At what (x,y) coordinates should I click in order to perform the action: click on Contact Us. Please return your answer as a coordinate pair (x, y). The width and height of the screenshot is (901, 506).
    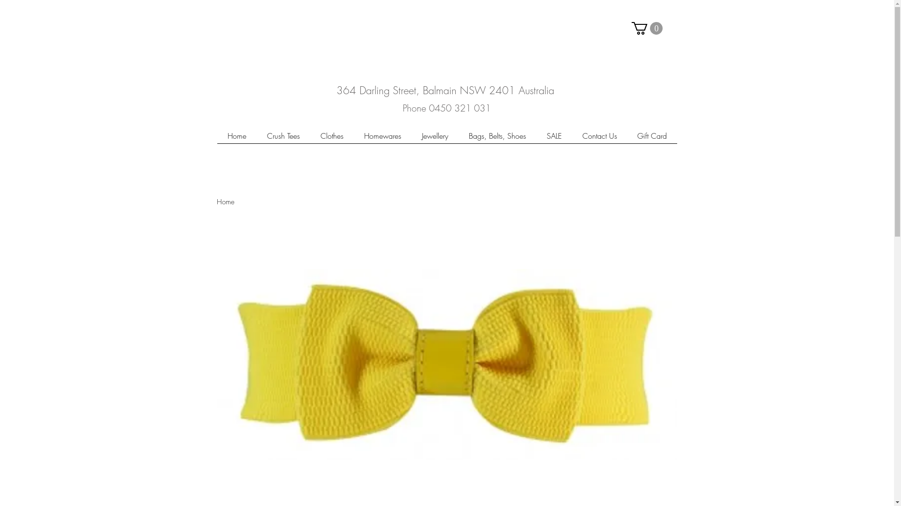
    Looking at the image, I should click on (599, 139).